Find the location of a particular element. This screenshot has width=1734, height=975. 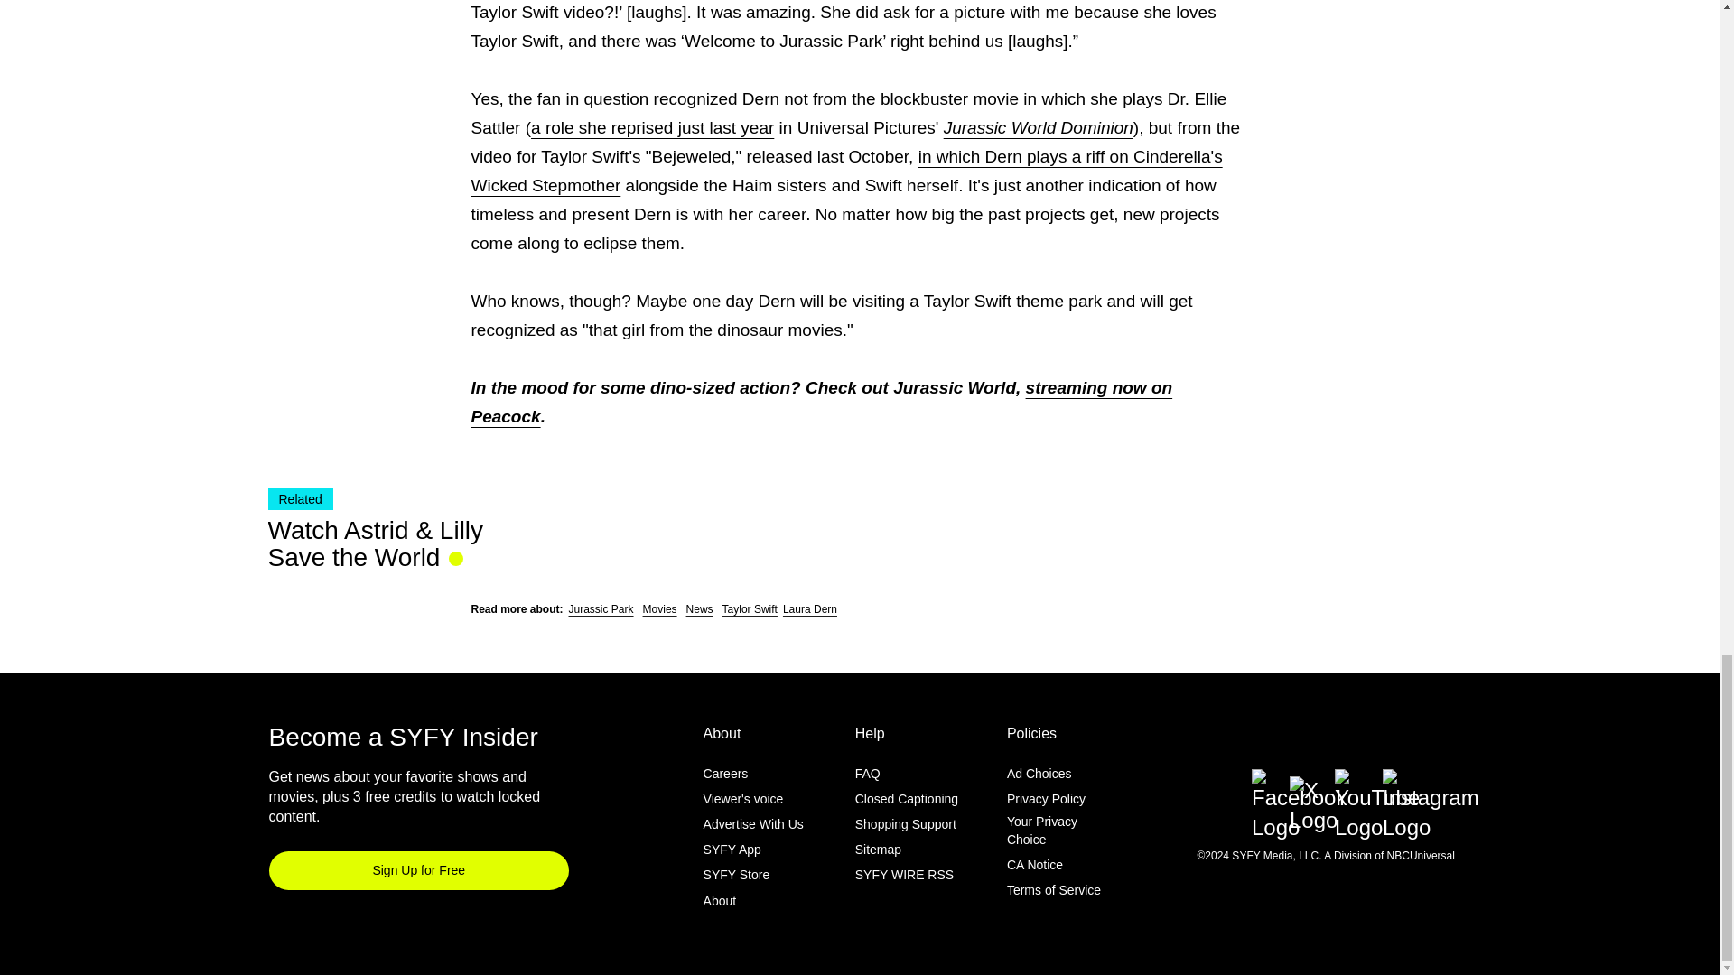

streaming now on is located at coordinates (1100, 387).